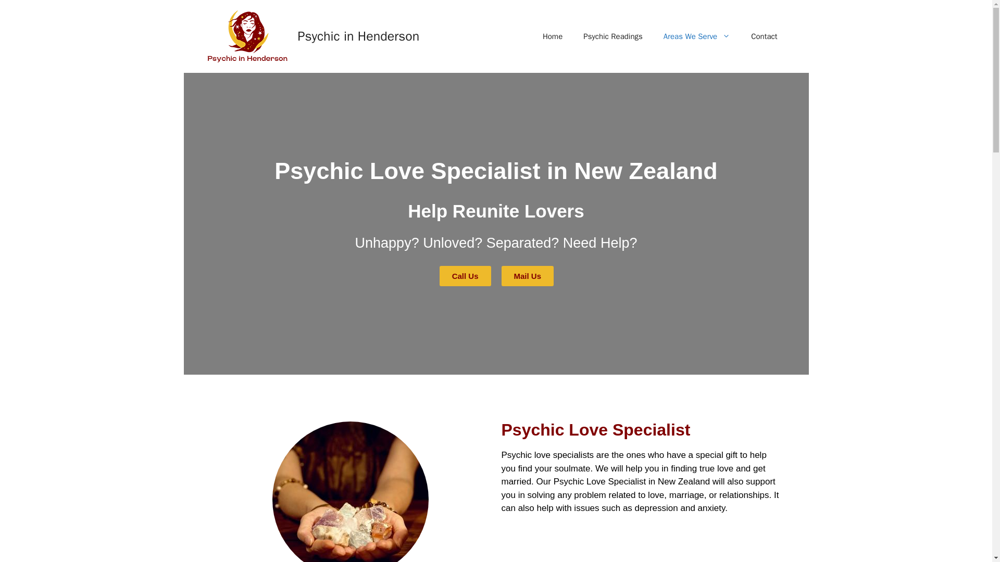 The image size is (1000, 562). What do you see at coordinates (697, 36) in the screenshot?
I see `Areas We Serve` at bounding box center [697, 36].